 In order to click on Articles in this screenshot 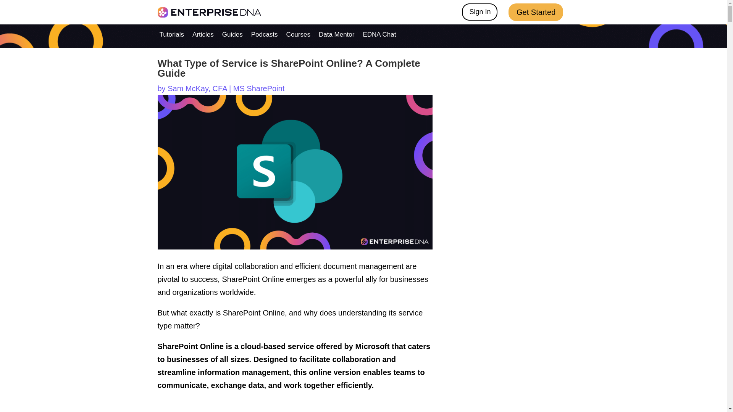, I will do `click(203, 36)`.